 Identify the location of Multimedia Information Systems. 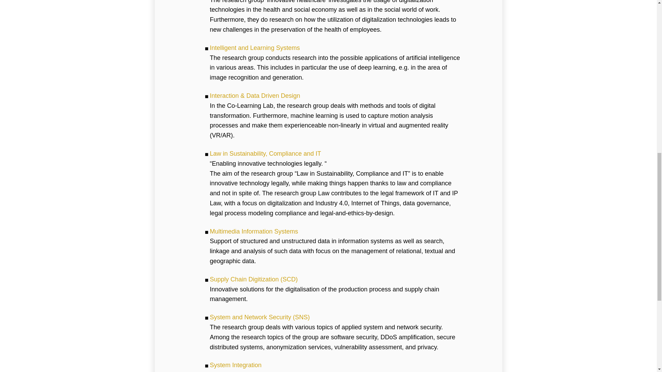
(254, 231).